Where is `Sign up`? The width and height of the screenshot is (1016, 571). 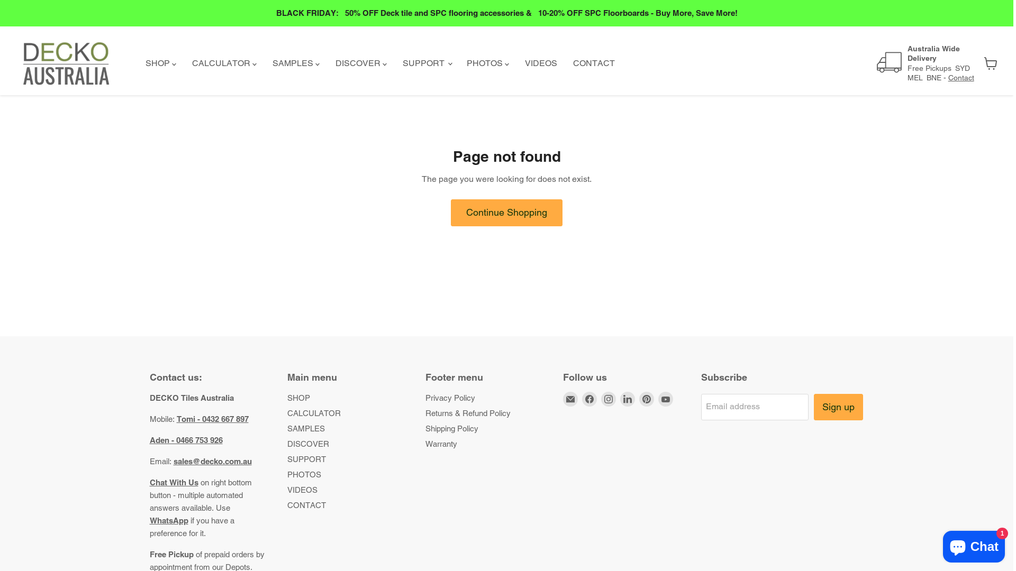
Sign up is located at coordinates (838, 407).